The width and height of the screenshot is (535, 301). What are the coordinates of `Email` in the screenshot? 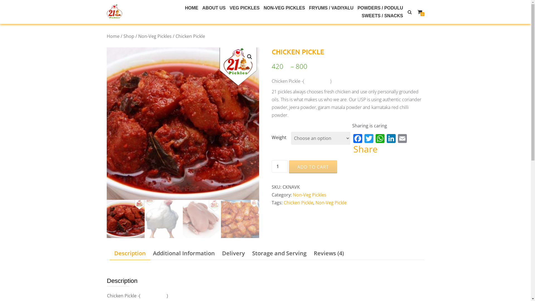 It's located at (402, 139).